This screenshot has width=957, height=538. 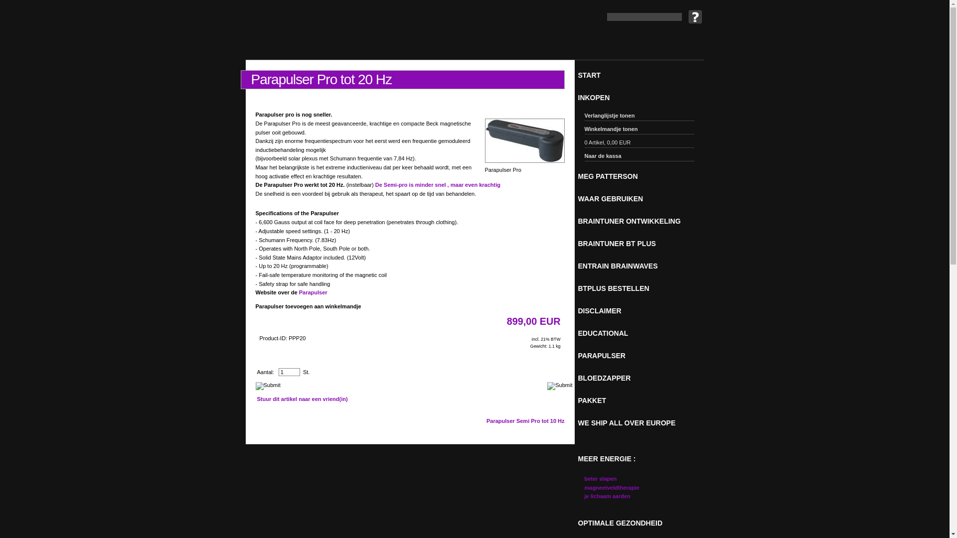 I want to click on BRAINTUNER ONTWIKKELING, so click(x=641, y=221).